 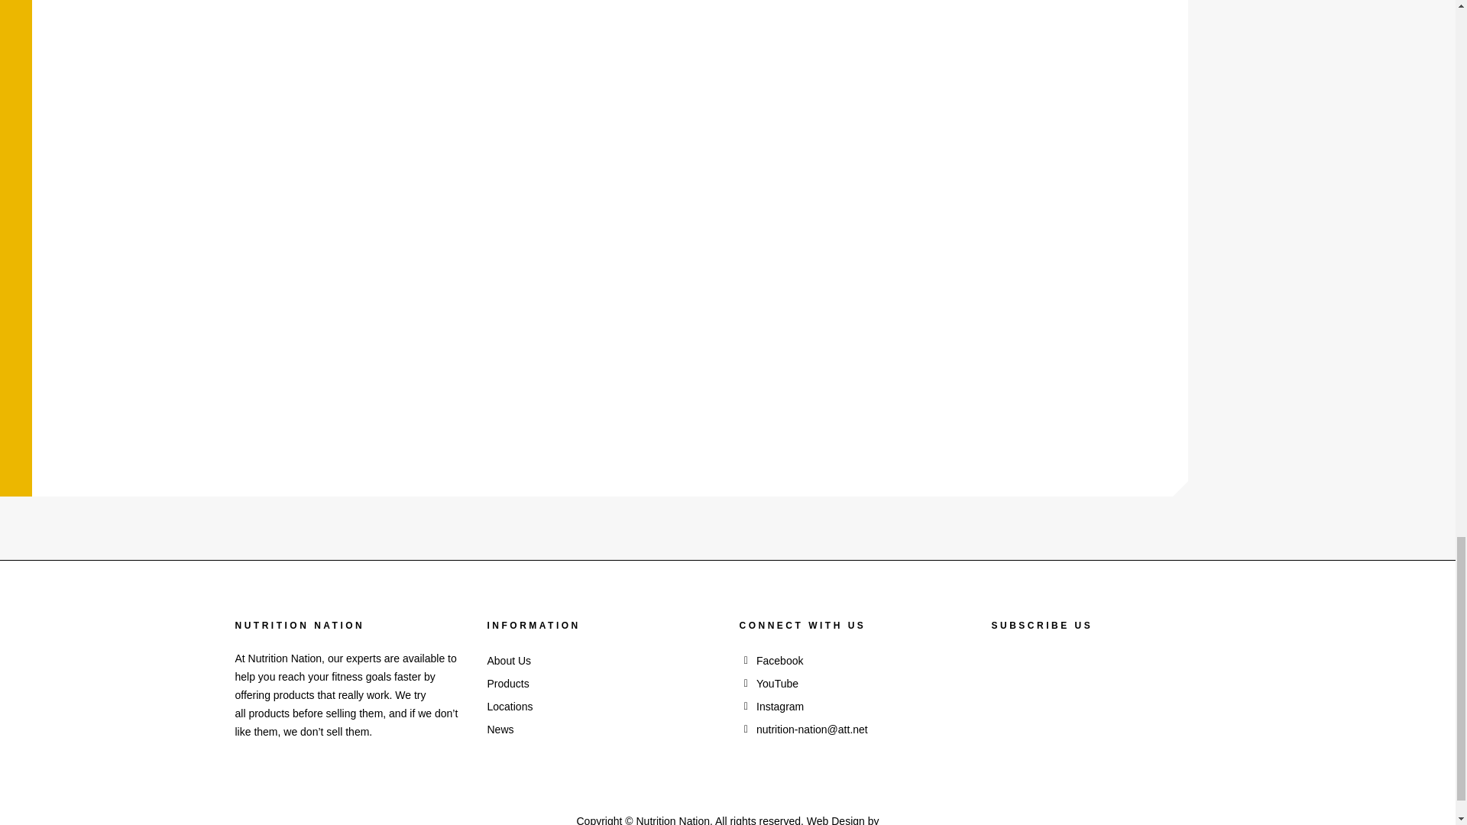 What do you see at coordinates (853, 660) in the screenshot?
I see `Facebook` at bounding box center [853, 660].